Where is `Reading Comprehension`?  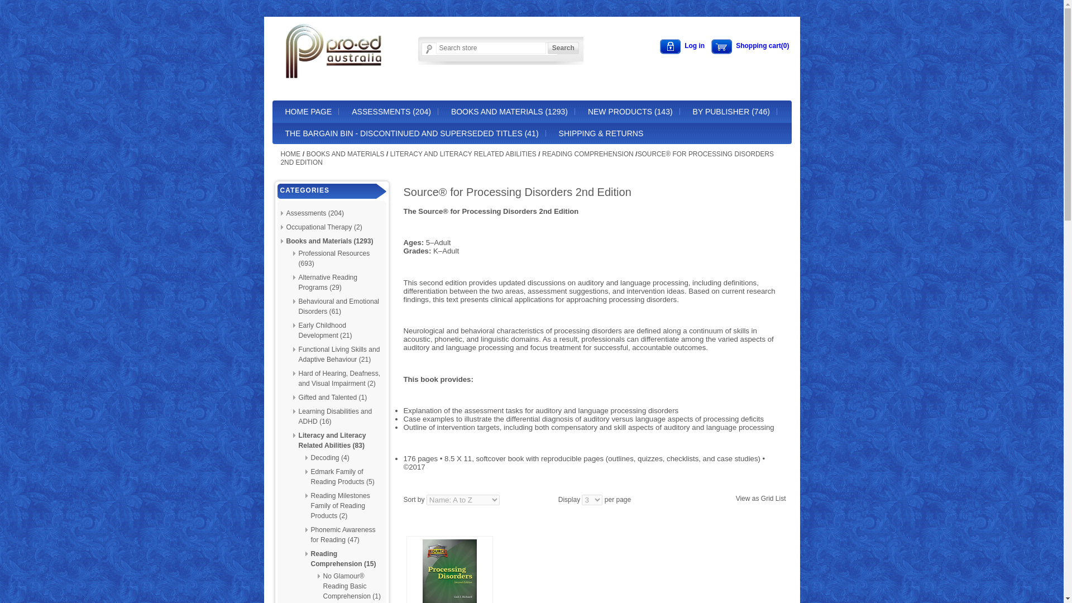 Reading Comprehension is located at coordinates (587, 154).